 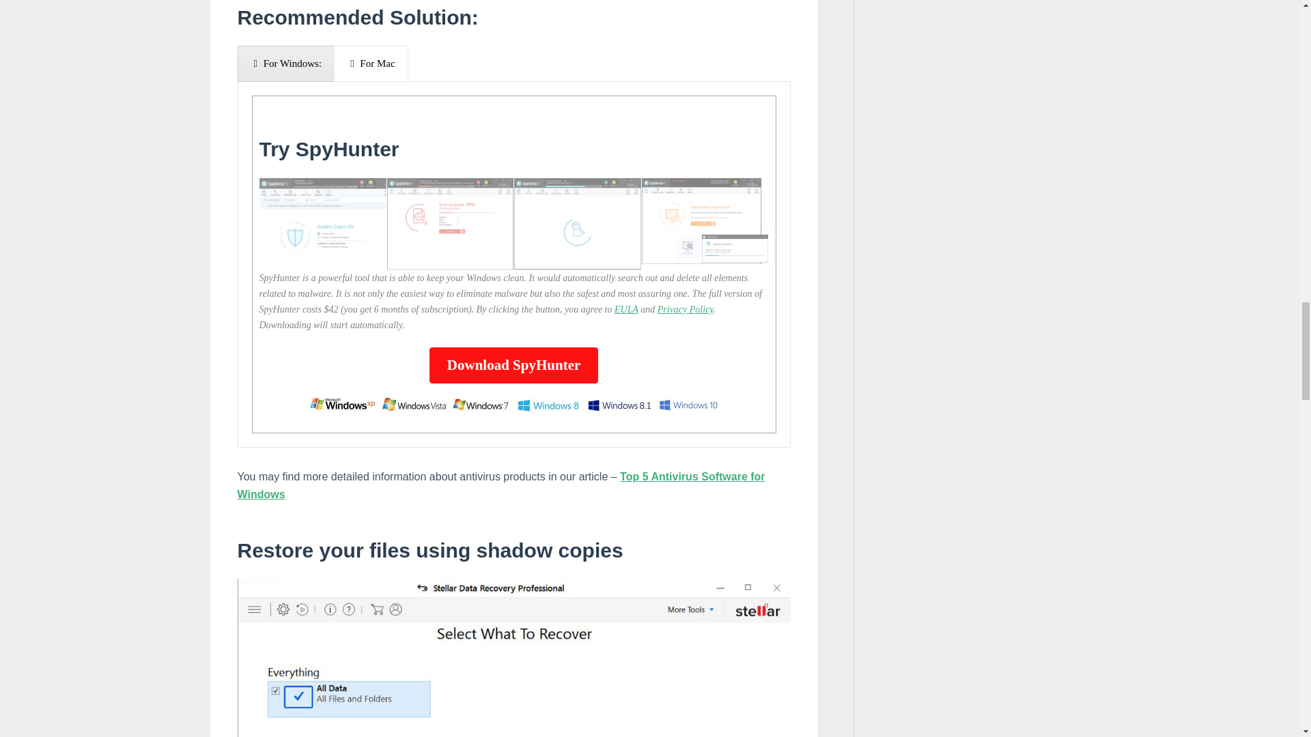 What do you see at coordinates (371, 63) in the screenshot?
I see `For Mac` at bounding box center [371, 63].